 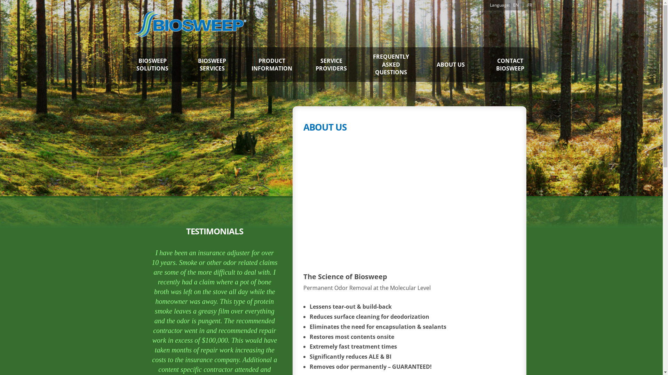 What do you see at coordinates (325, 127) in the screenshot?
I see `ABOUT US` at bounding box center [325, 127].